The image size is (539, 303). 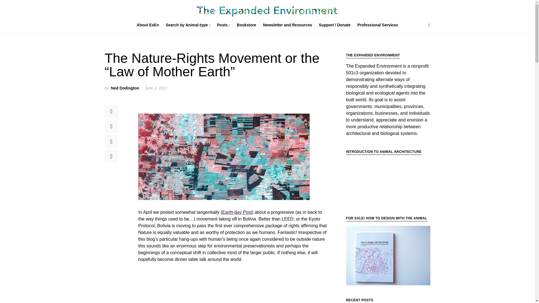 I want to click on boliviaDeforestation, so click(x=223, y=157).